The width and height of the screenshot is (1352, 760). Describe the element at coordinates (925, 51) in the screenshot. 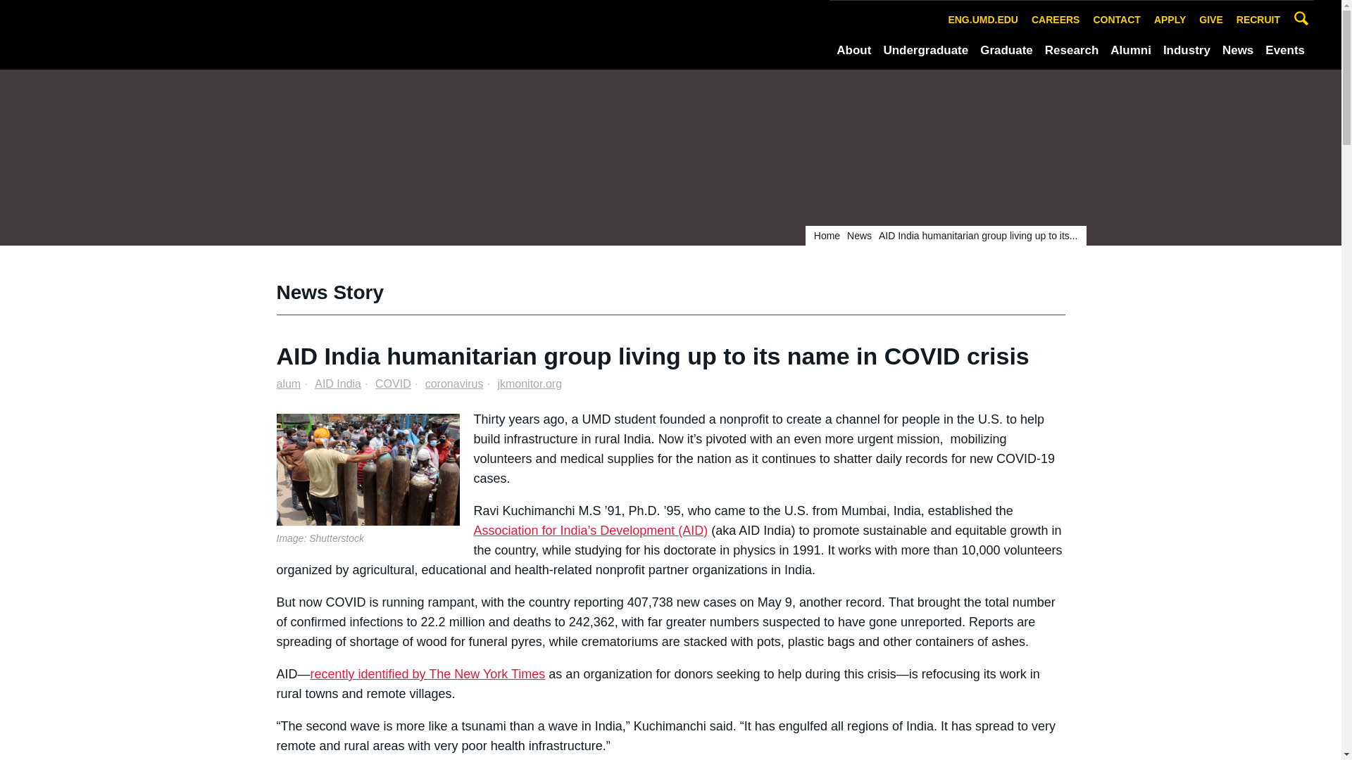

I see `Undergraduate` at that location.